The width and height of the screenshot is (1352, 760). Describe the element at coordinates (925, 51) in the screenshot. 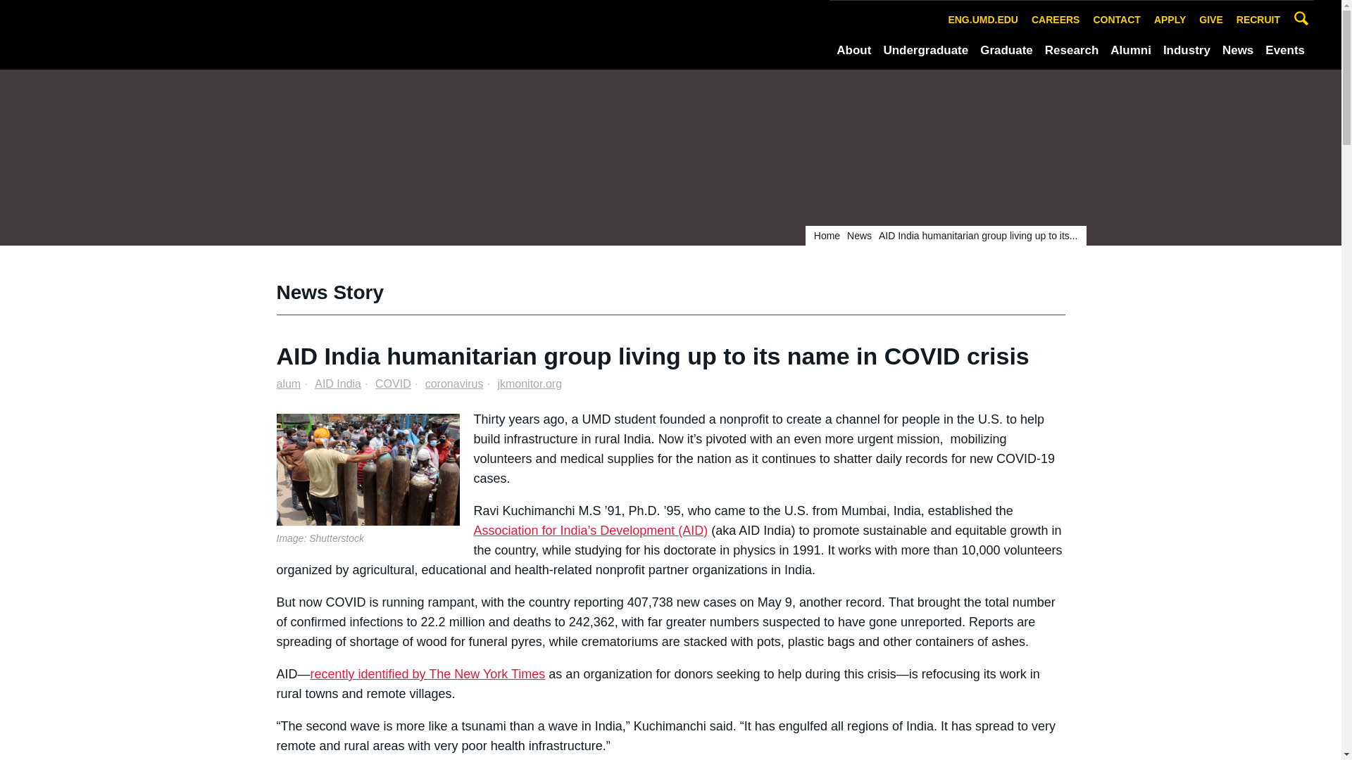

I see `Undergraduate` at that location.